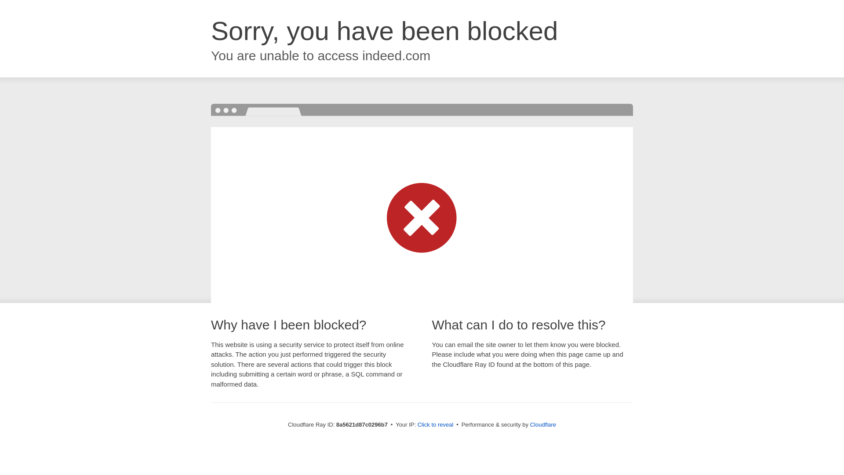 The width and height of the screenshot is (844, 475). I want to click on Click to reveal, so click(436, 425).